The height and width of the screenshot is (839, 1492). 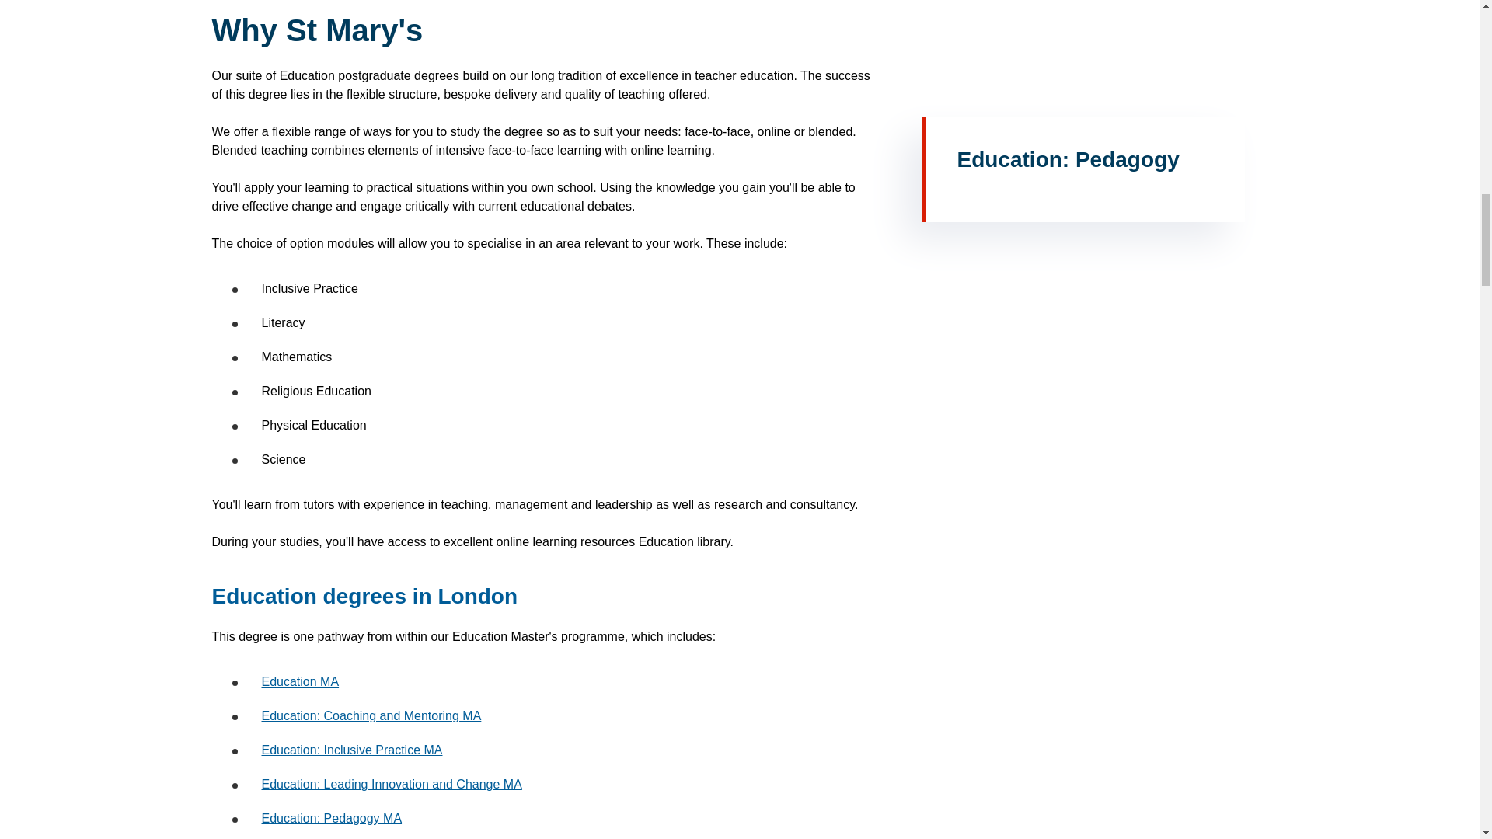 I want to click on Education MA, so click(x=300, y=681).